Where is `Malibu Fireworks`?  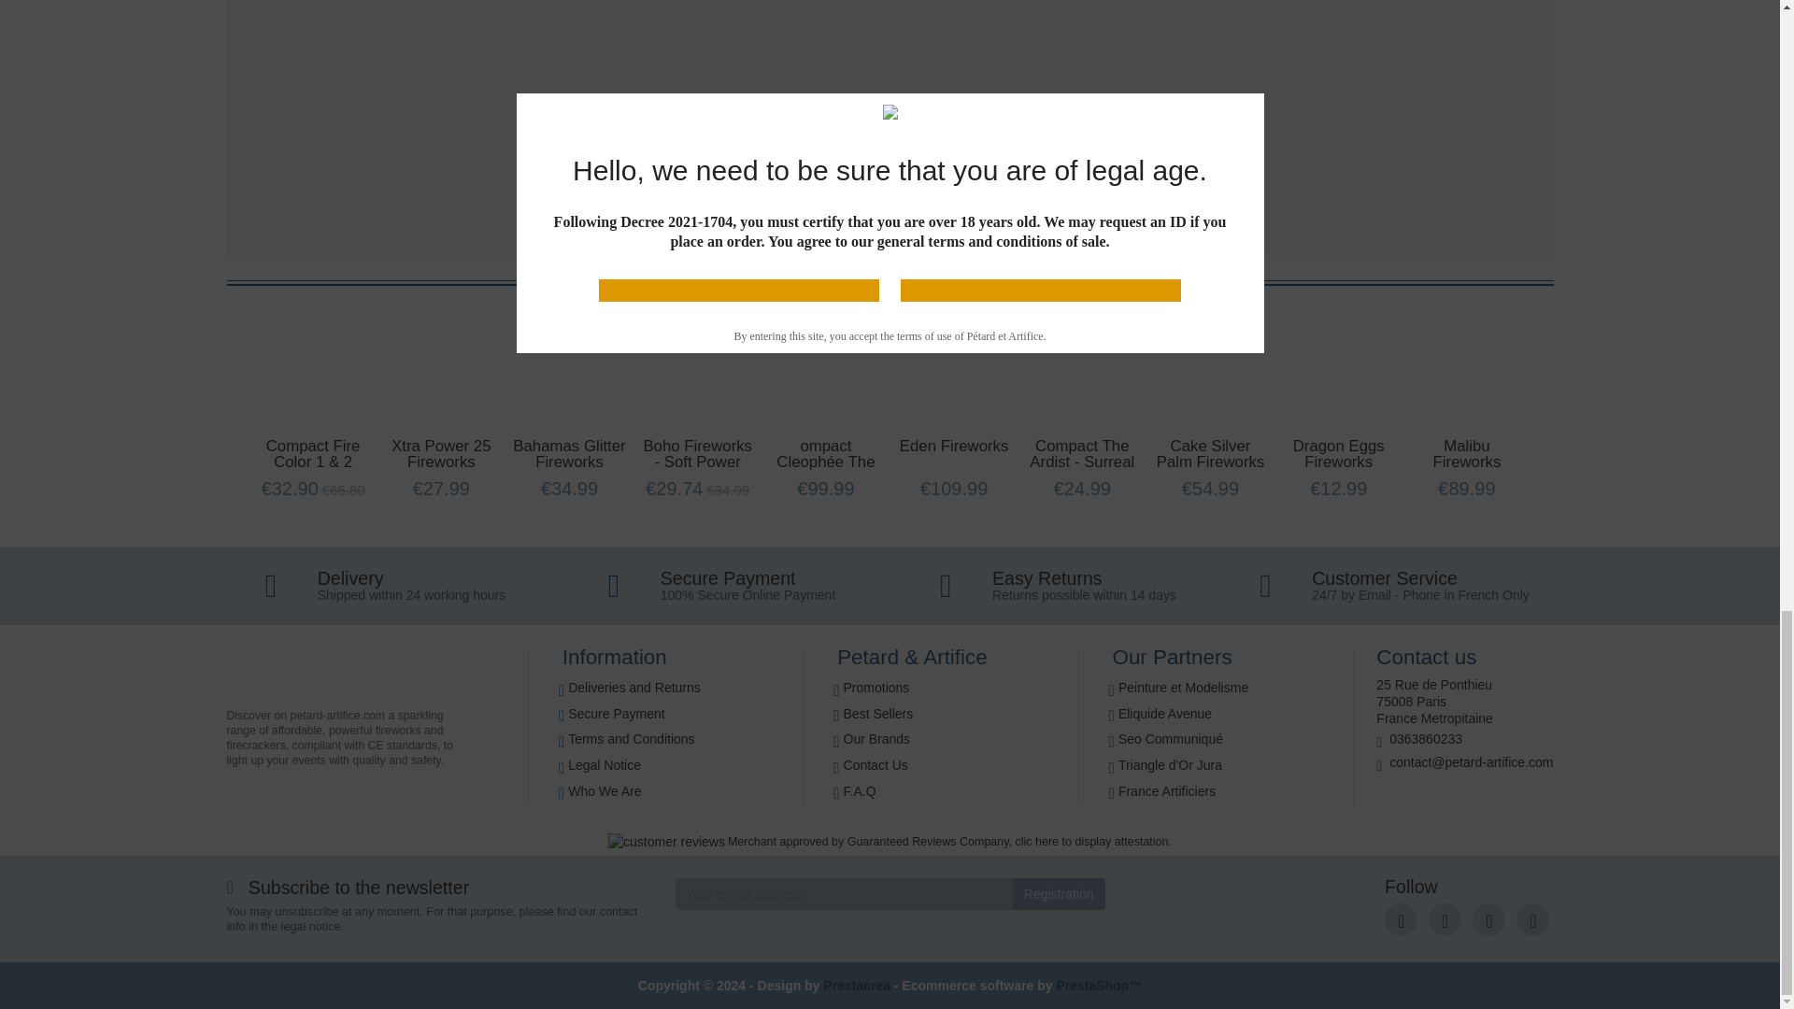 Malibu Fireworks is located at coordinates (1467, 454).